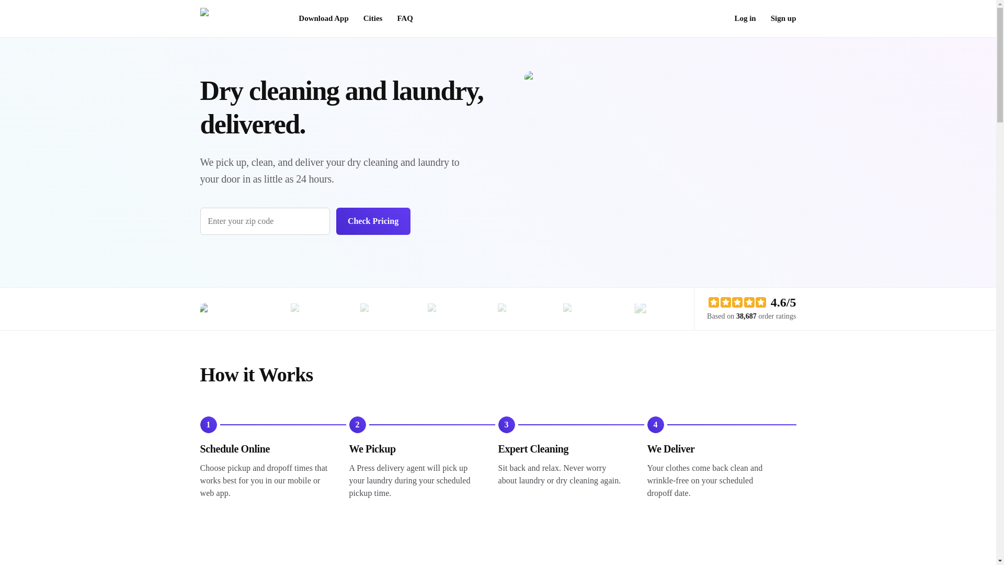 This screenshot has width=1004, height=565. Describe the element at coordinates (745, 19) in the screenshot. I see `Log in` at that location.